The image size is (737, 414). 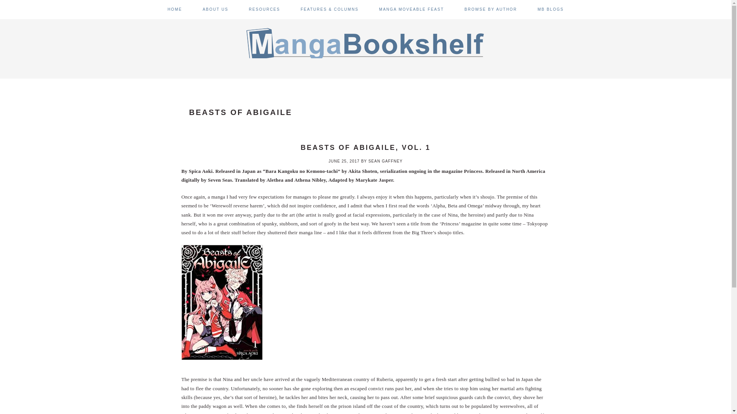 I want to click on ABOUT US, so click(x=216, y=9).